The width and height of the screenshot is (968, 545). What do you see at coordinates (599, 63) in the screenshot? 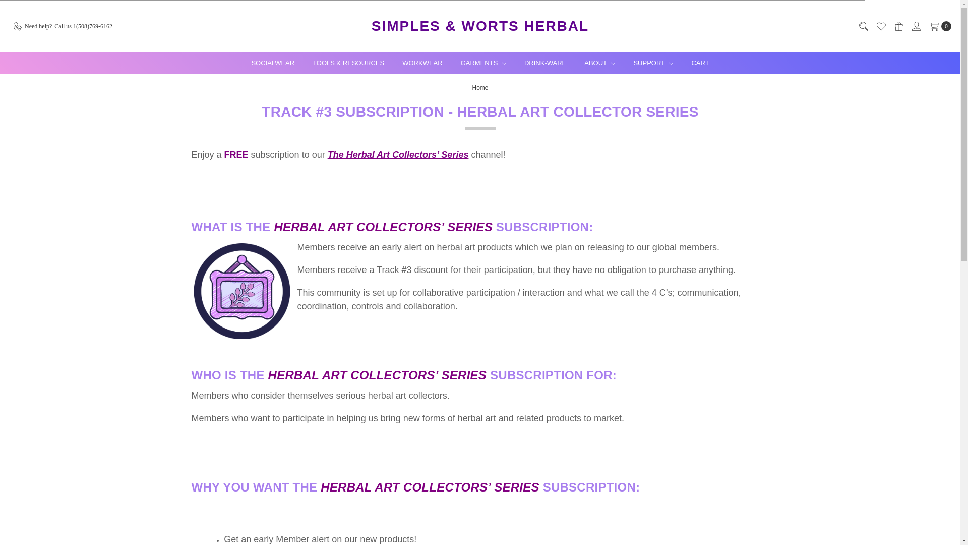
I see `ABOUT` at bounding box center [599, 63].